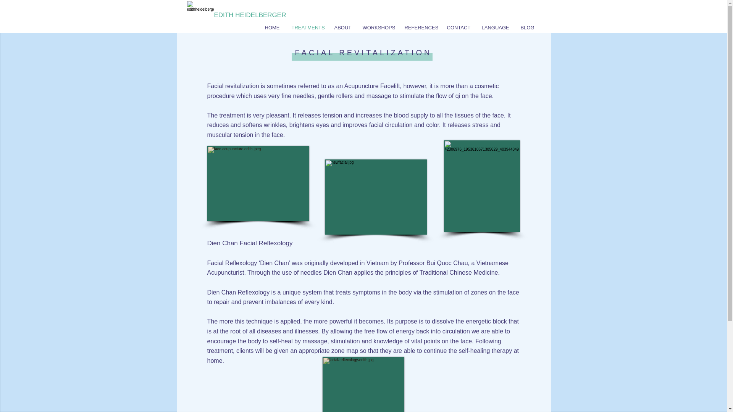 The height and width of the screenshot is (412, 733). I want to click on WORKSHOPS, so click(377, 27).